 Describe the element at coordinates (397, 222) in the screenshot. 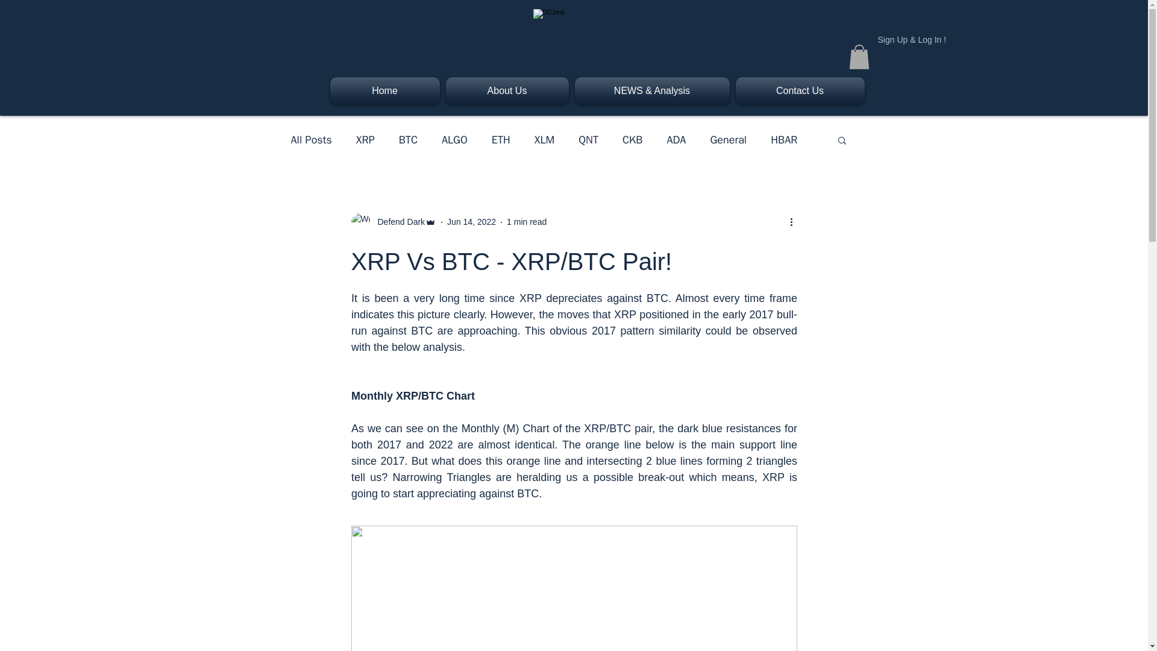

I see `Defend Dark` at that location.